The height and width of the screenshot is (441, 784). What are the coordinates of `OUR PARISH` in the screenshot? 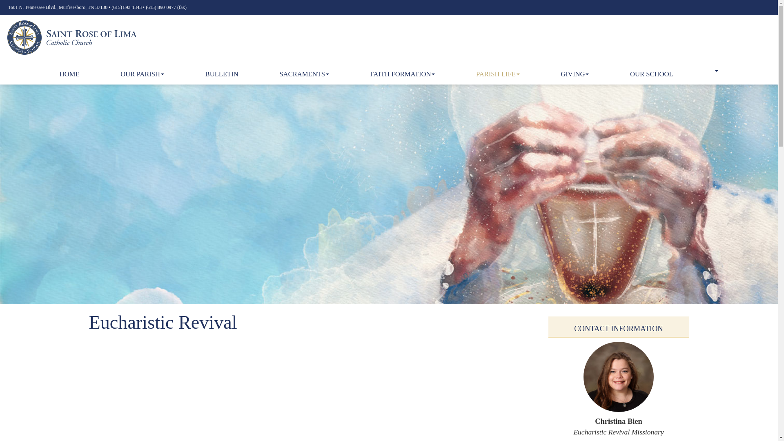 It's located at (142, 74).